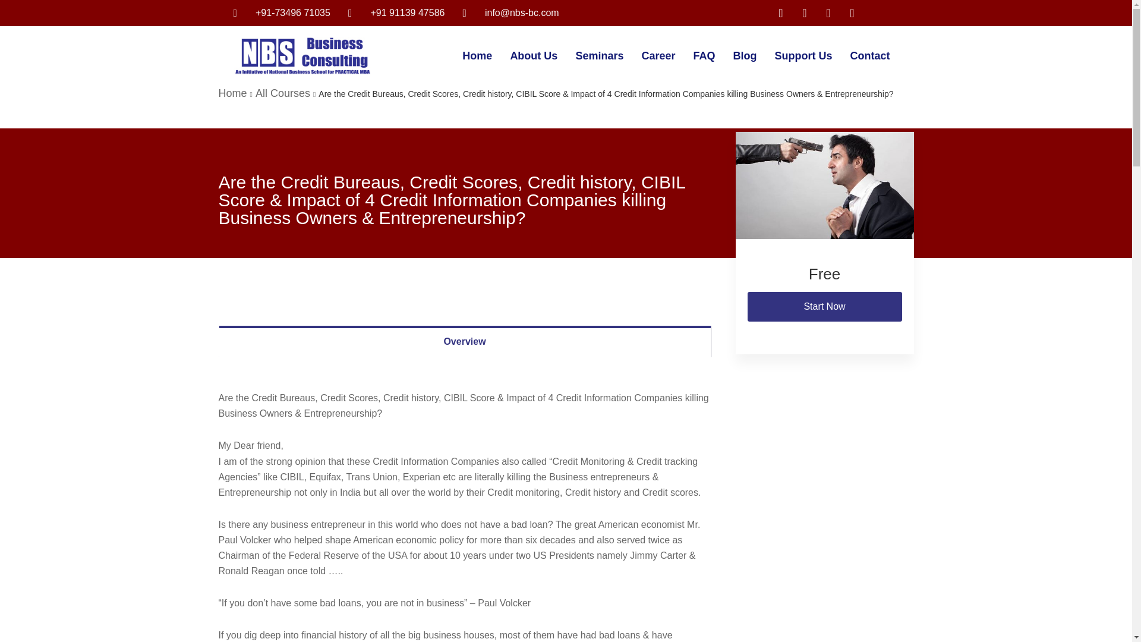 This screenshot has width=1141, height=642. What do you see at coordinates (233, 93) in the screenshot?
I see `Home` at bounding box center [233, 93].